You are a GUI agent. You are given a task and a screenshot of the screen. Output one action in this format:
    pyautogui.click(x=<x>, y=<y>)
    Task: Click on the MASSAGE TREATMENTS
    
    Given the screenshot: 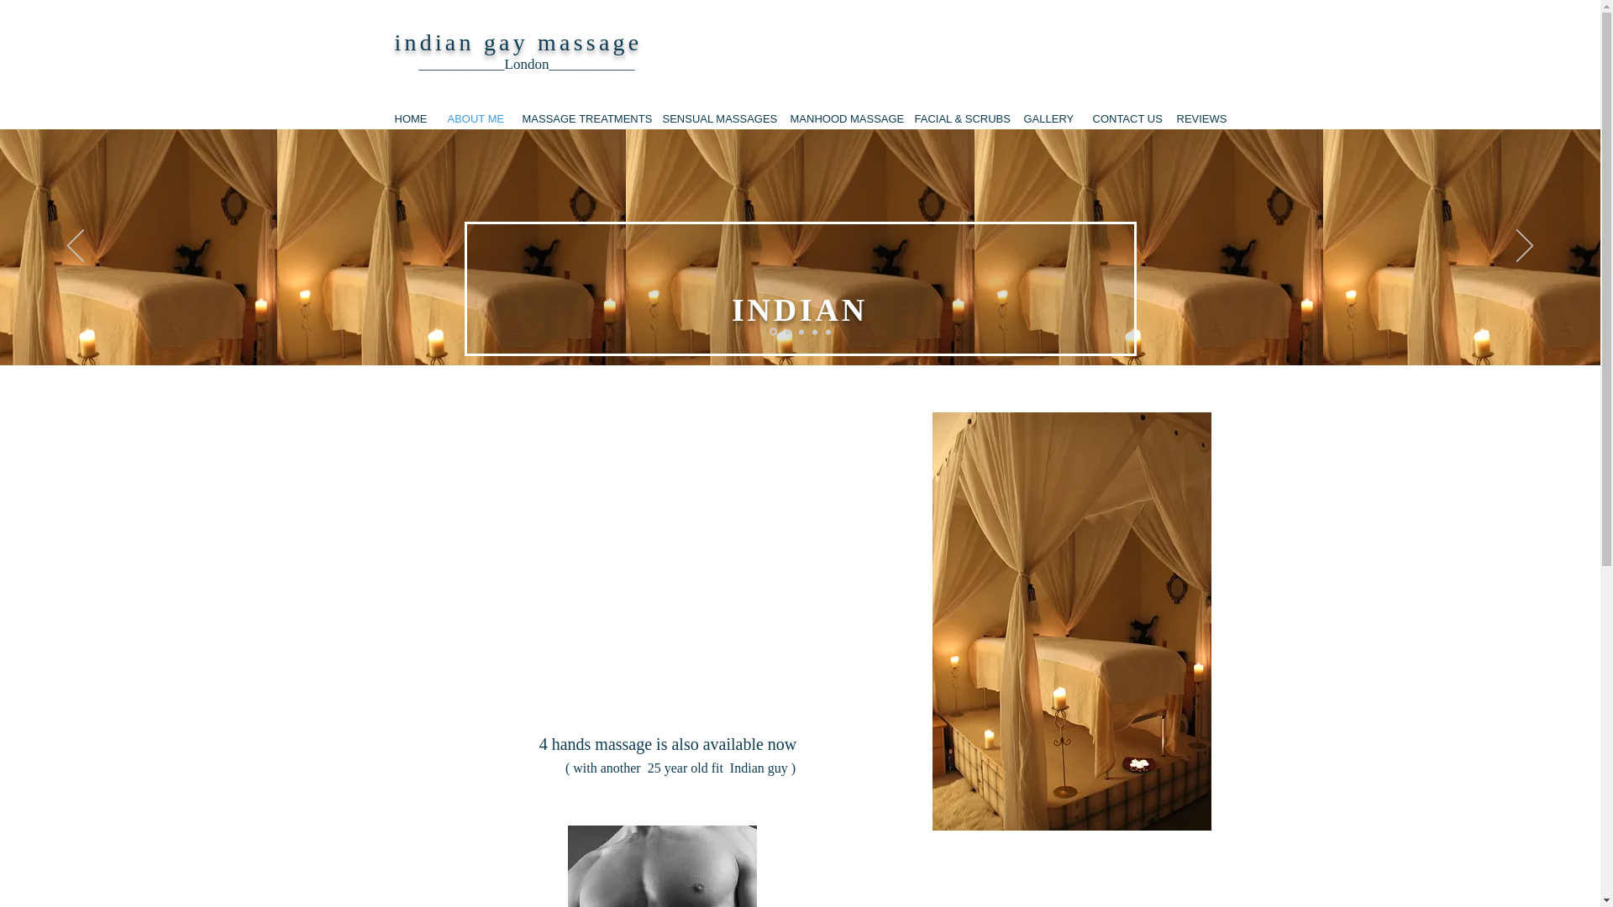 What is the action you would take?
    pyautogui.click(x=580, y=119)
    